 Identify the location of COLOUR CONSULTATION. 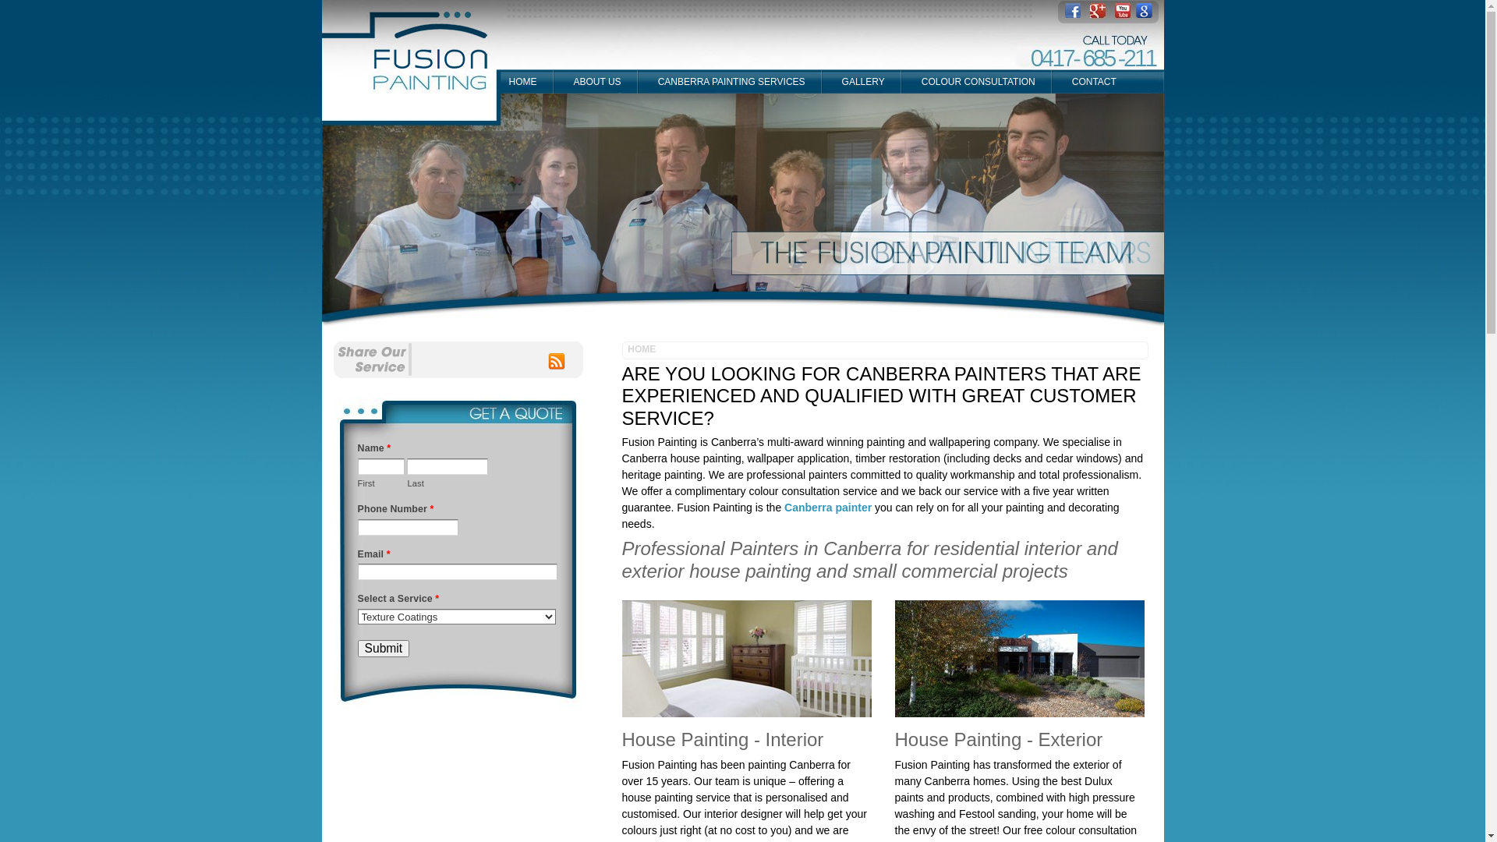
(978, 82).